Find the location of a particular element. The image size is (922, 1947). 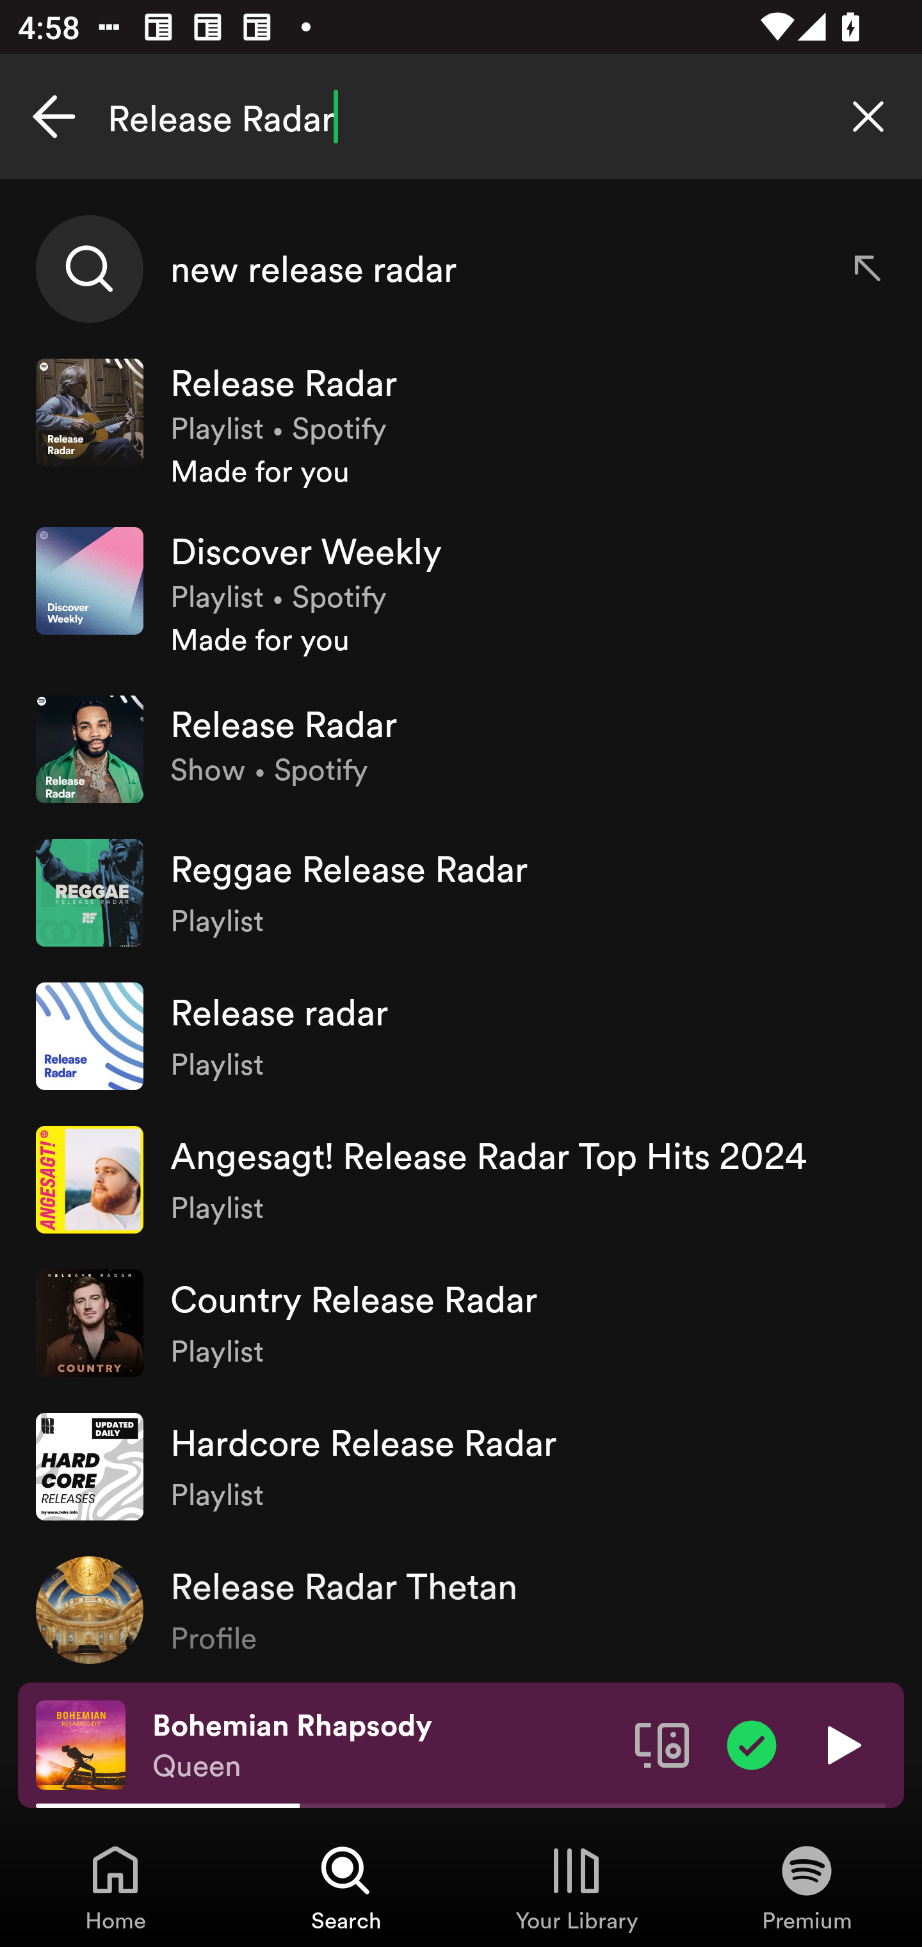

Discover Weekly Playlist • Spotify Made for you is located at coordinates (461, 593).